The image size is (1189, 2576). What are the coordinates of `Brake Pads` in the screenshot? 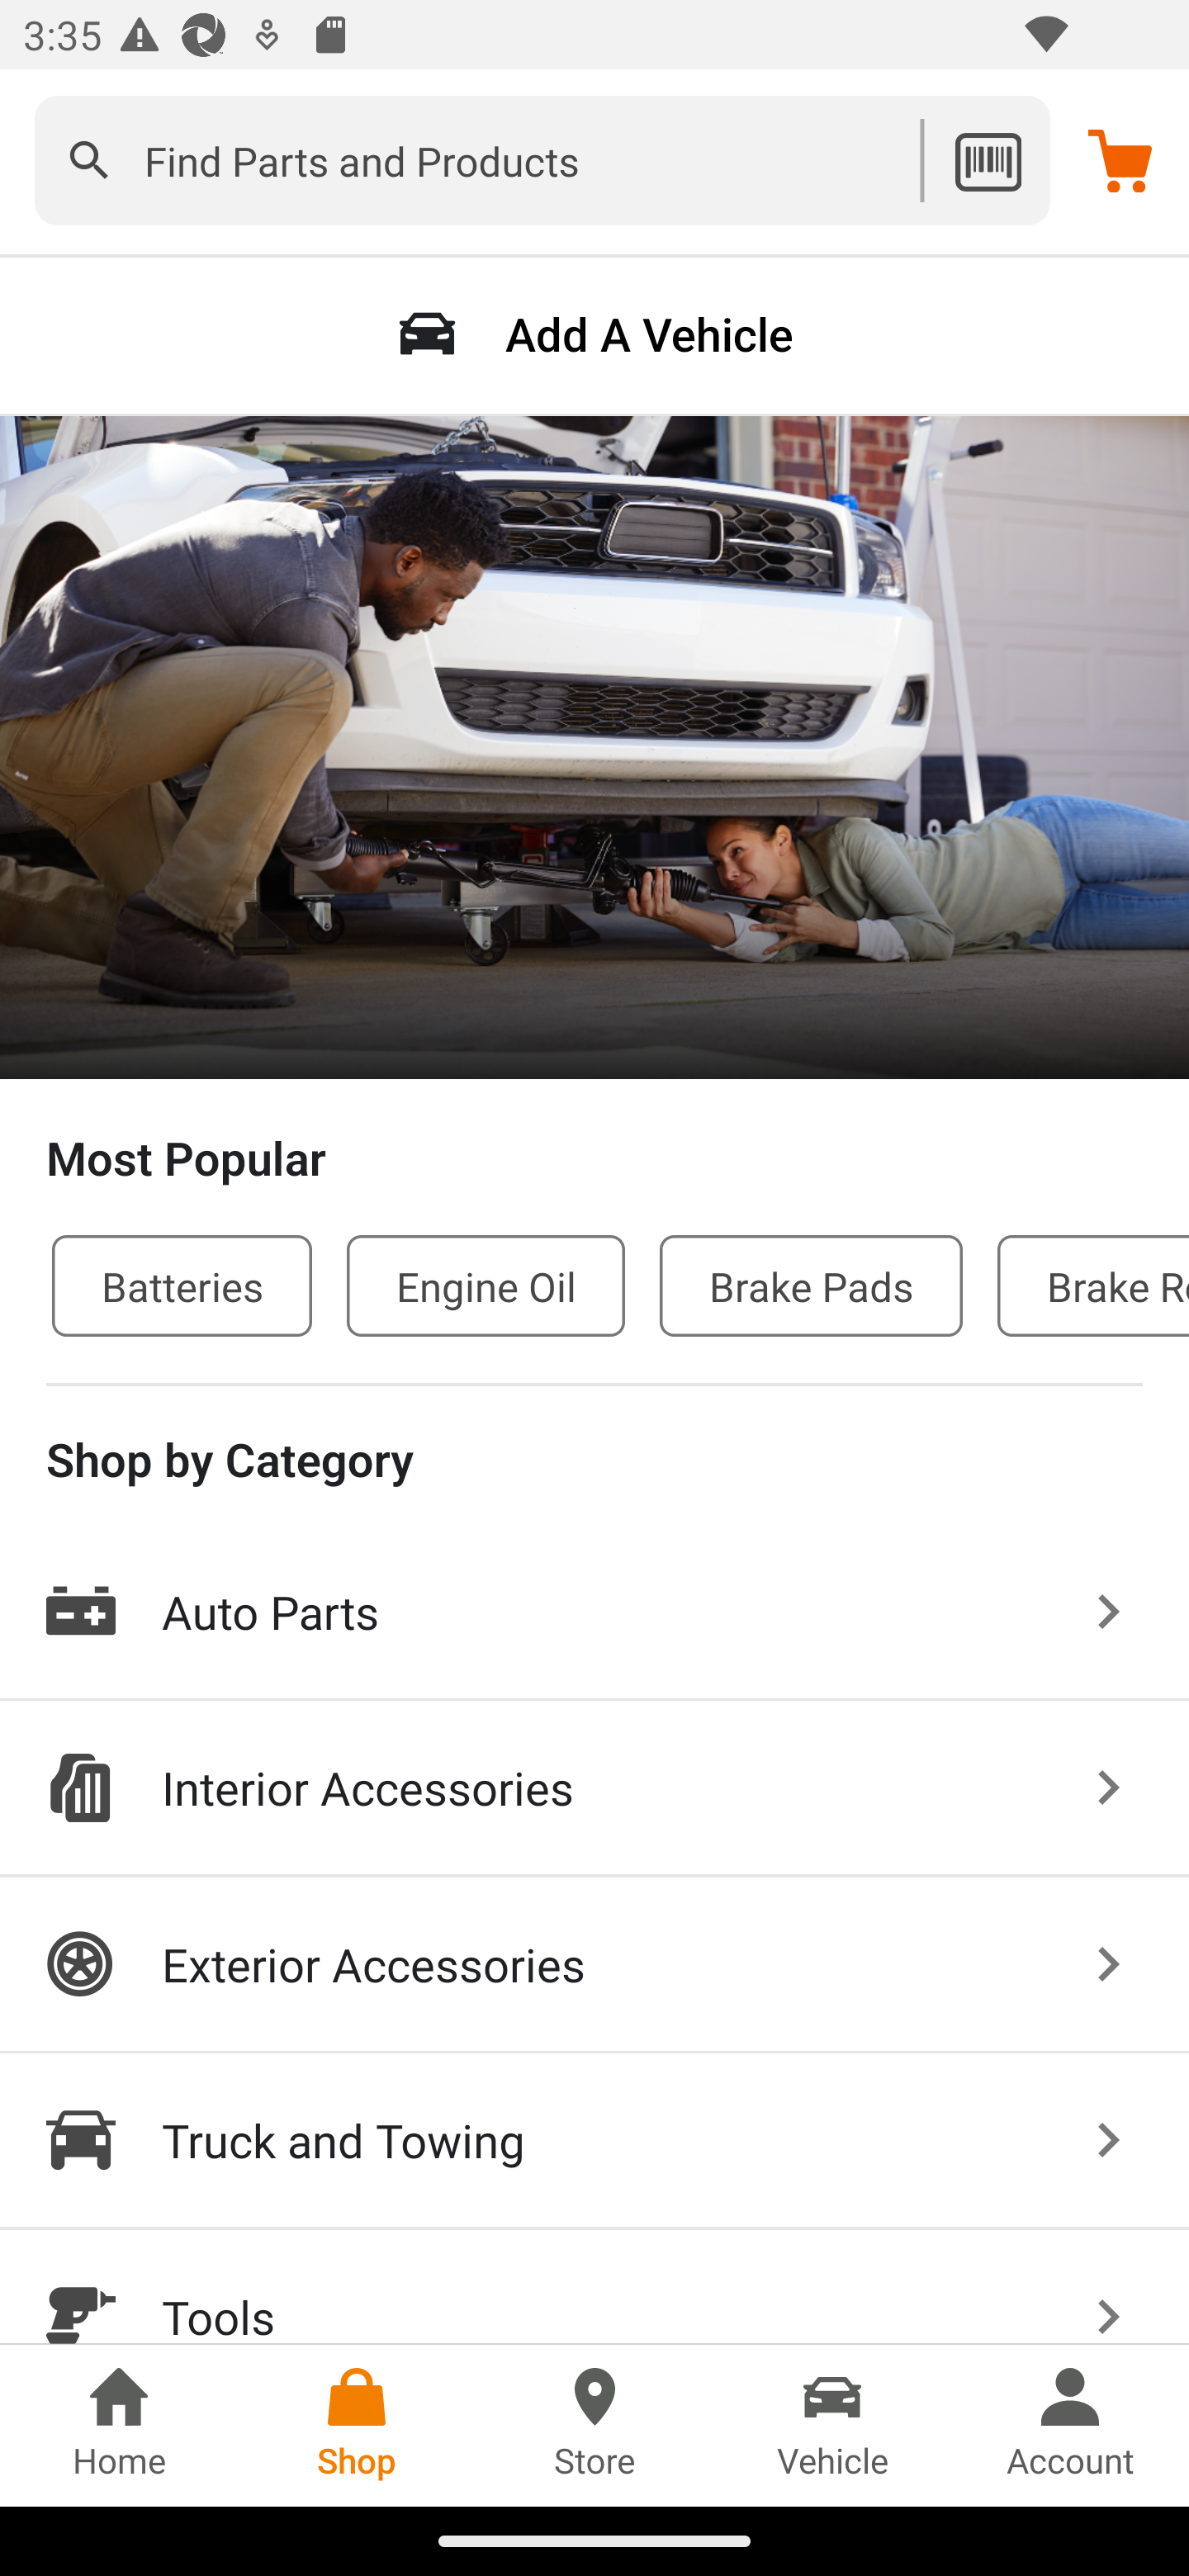 It's located at (811, 1285).